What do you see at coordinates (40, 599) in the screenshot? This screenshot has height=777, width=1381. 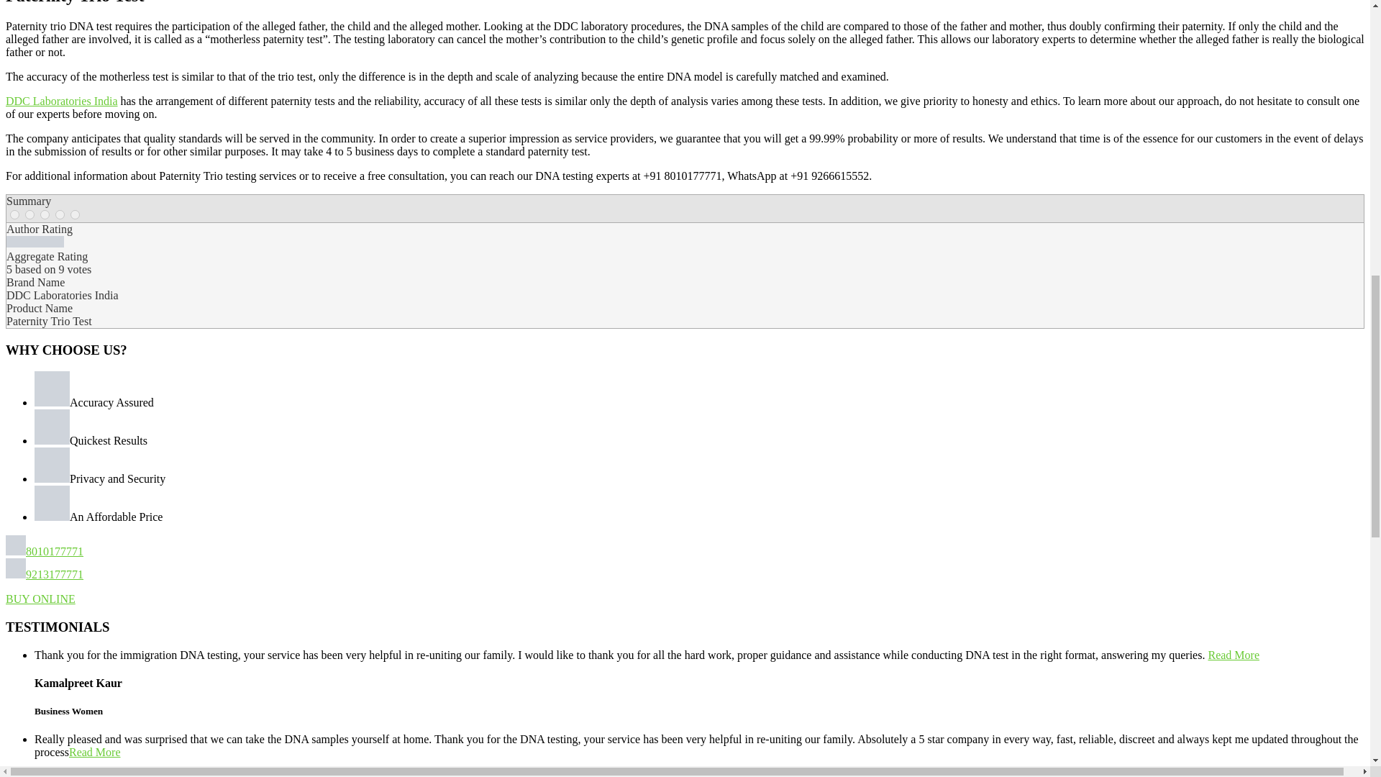 I see `BUY ONLINE` at bounding box center [40, 599].